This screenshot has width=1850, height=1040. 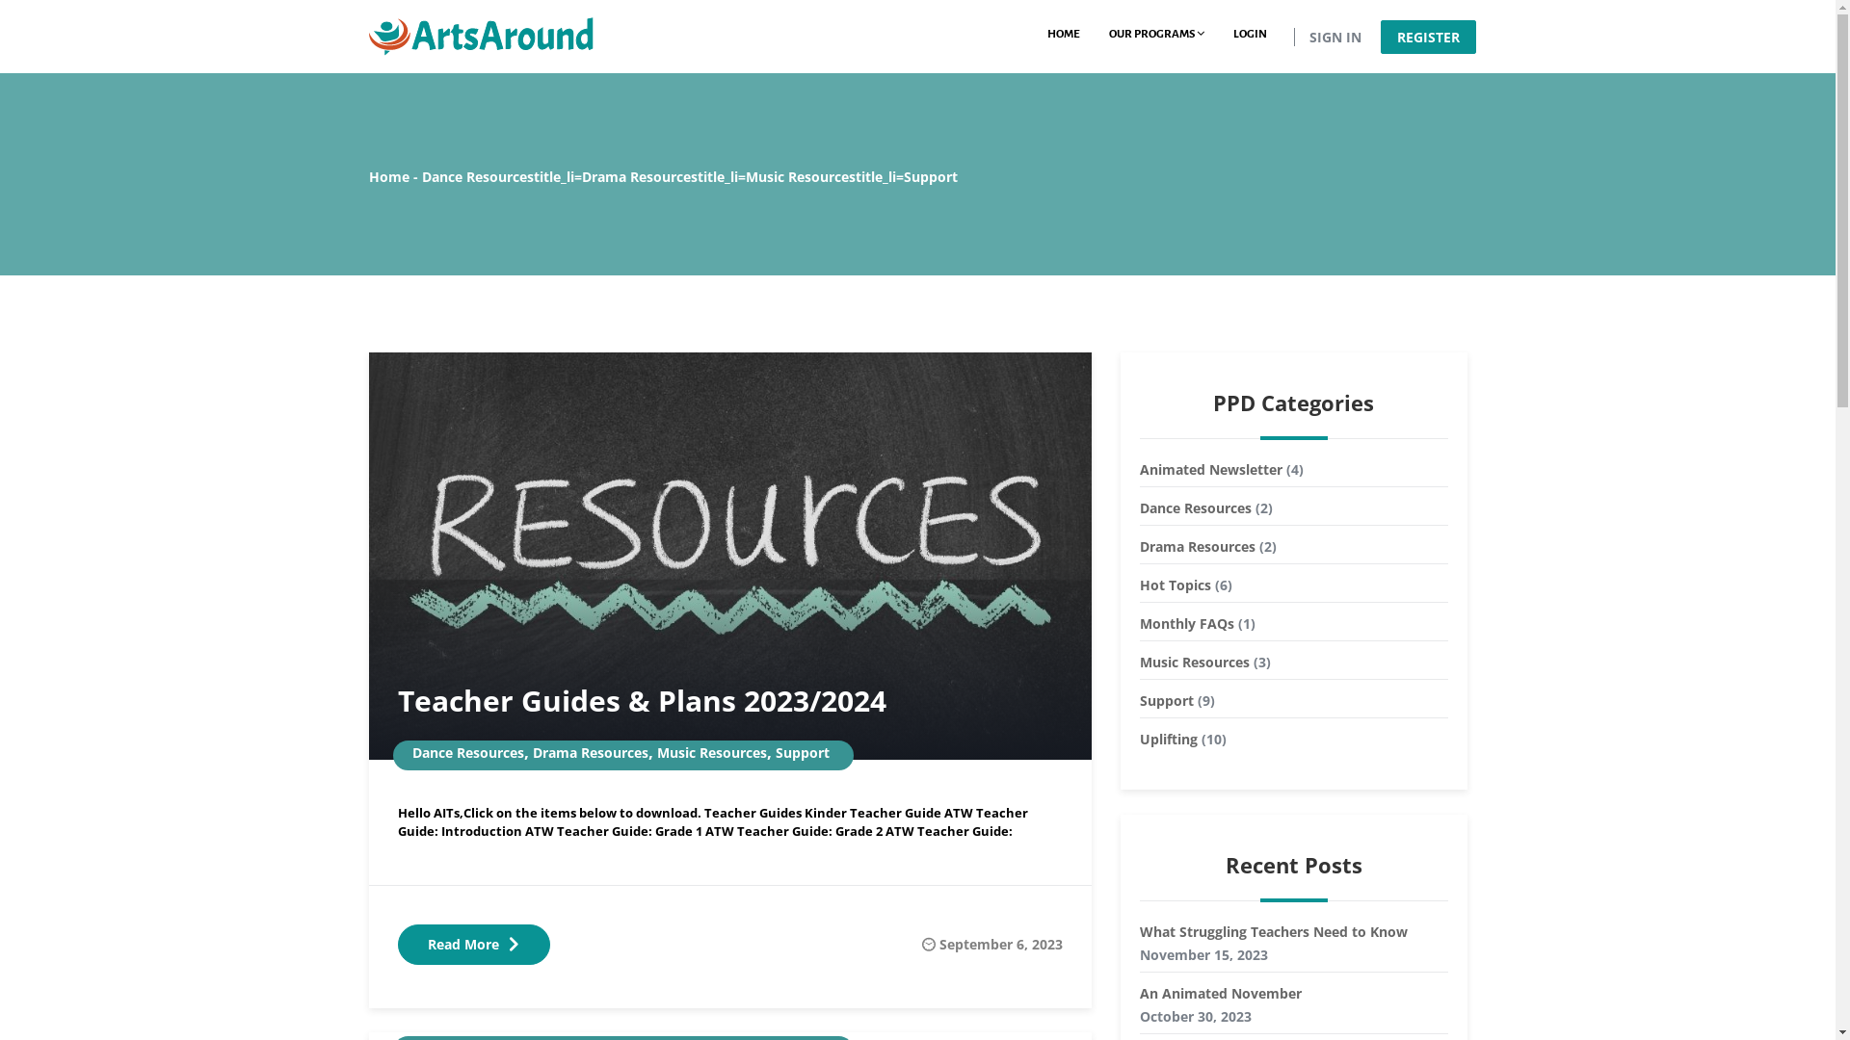 I want to click on Monthly FAQs, so click(x=1186, y=624).